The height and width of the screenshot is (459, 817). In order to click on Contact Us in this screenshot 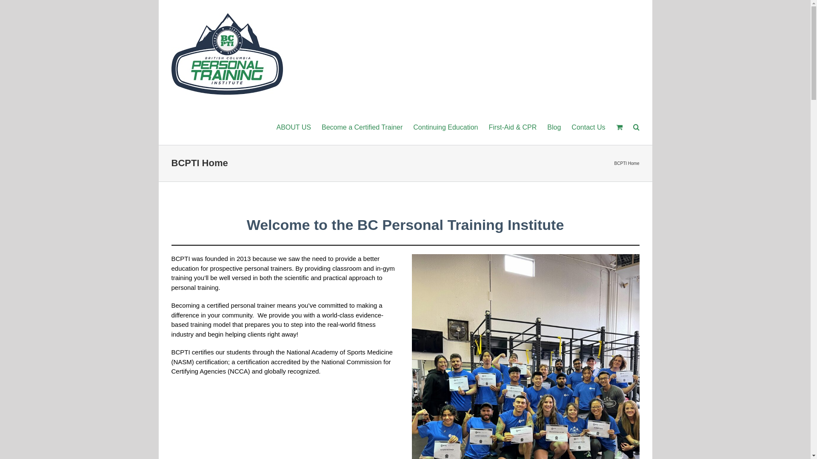, I will do `click(588, 127)`.